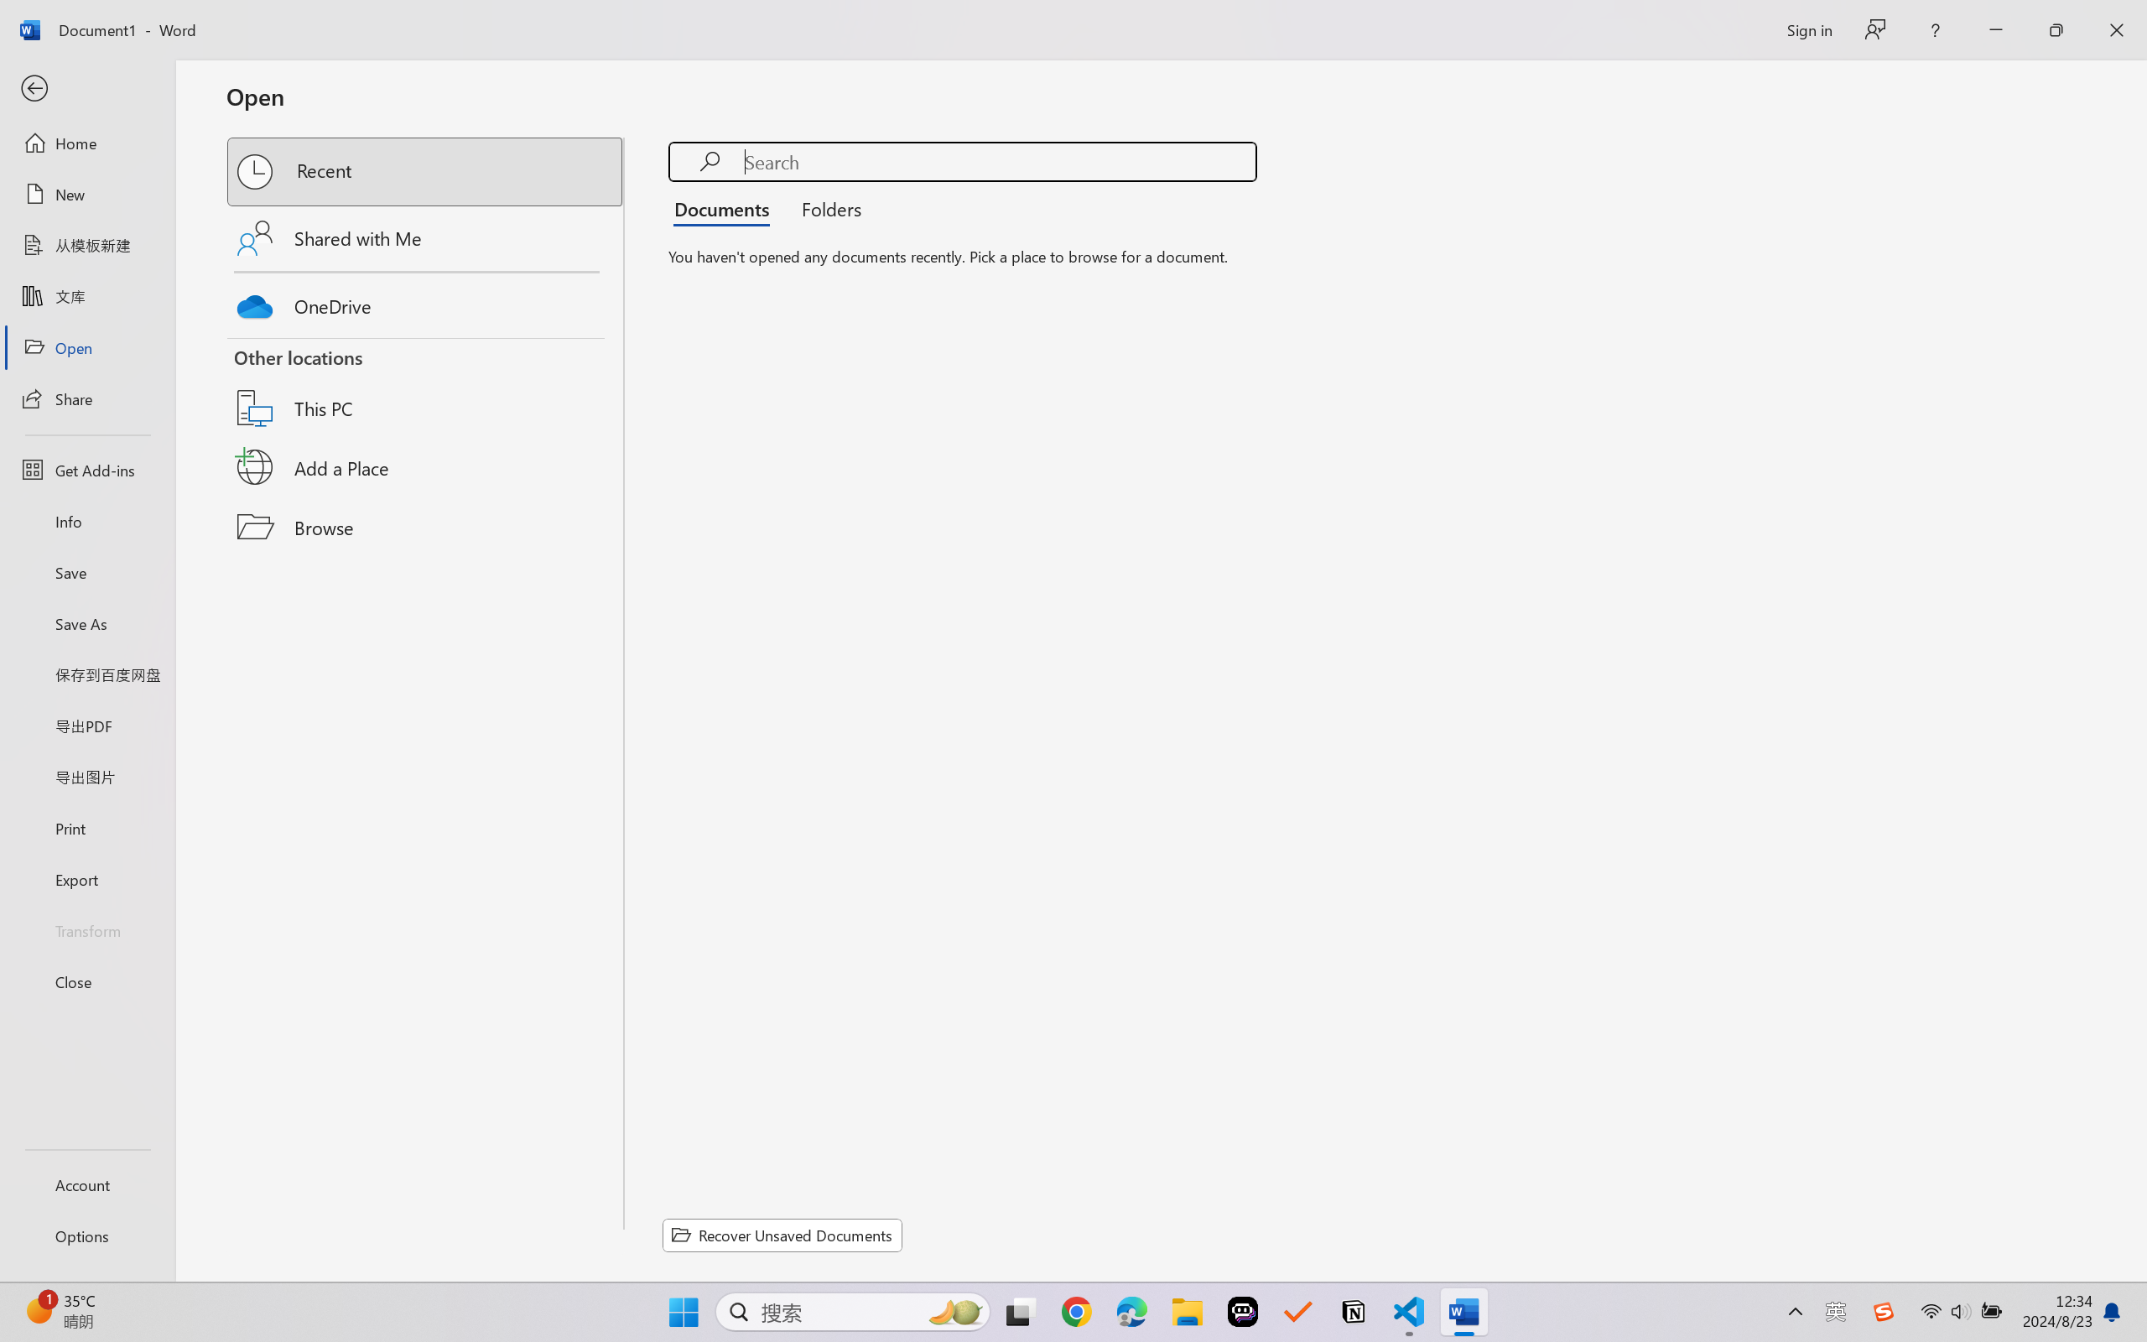 This screenshot has width=2147, height=1342. I want to click on OneDrive, so click(426, 302).